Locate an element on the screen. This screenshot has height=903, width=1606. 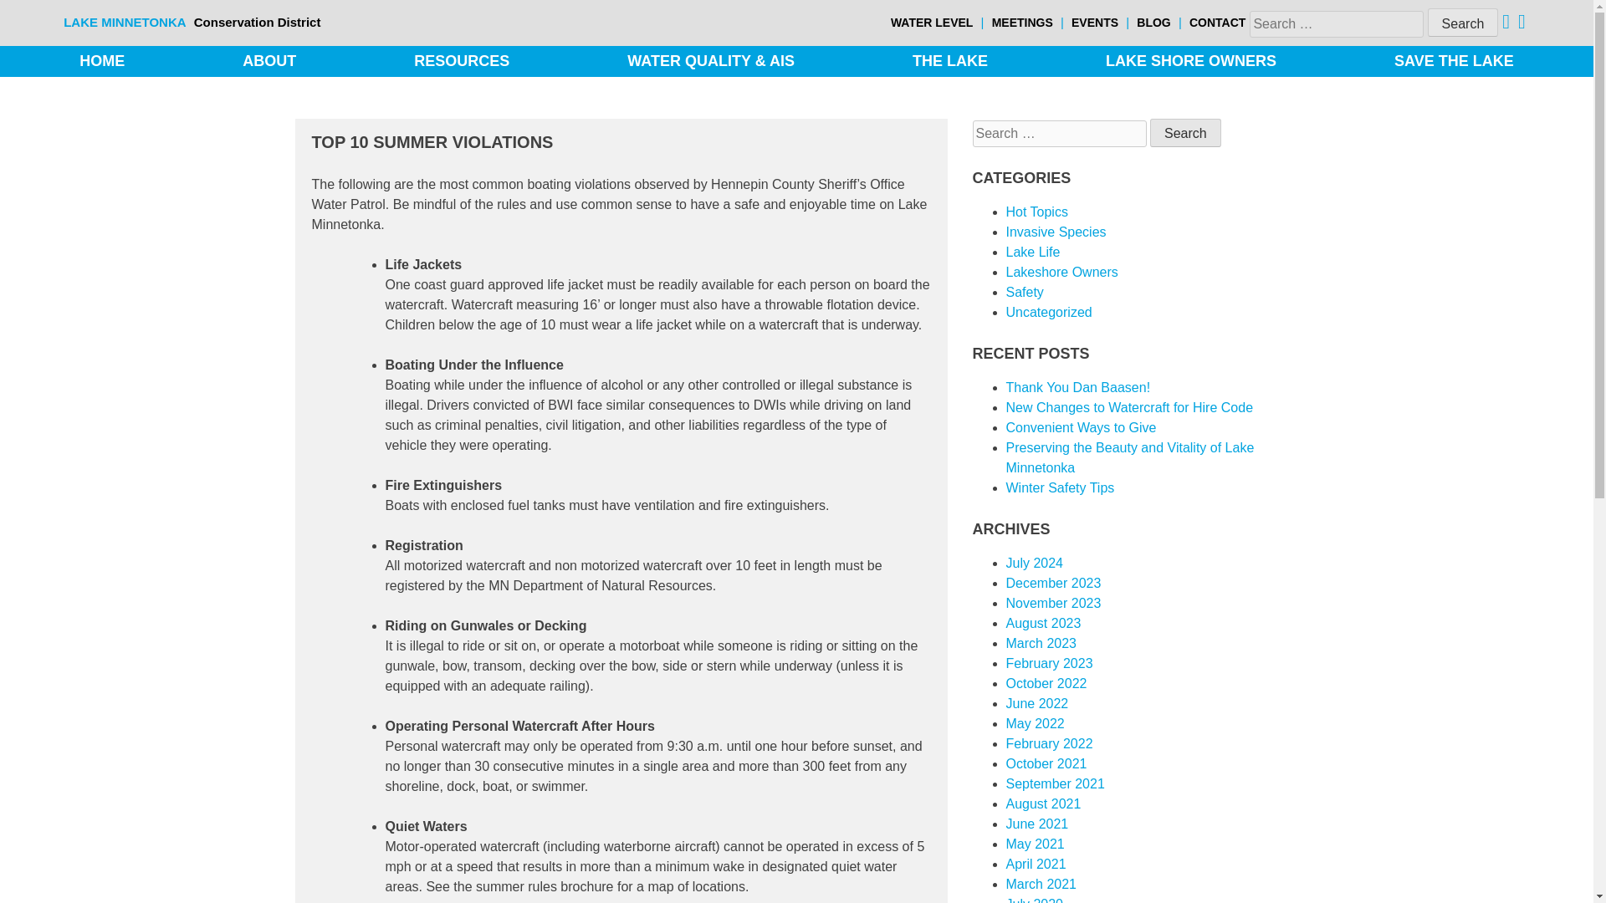
Search is located at coordinates (1184, 132).